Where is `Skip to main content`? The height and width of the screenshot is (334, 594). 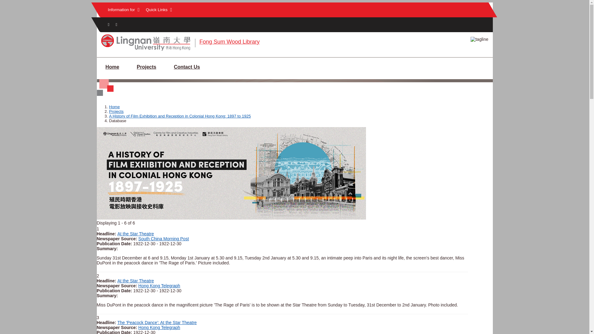
Skip to main content is located at coordinates (295, 3).